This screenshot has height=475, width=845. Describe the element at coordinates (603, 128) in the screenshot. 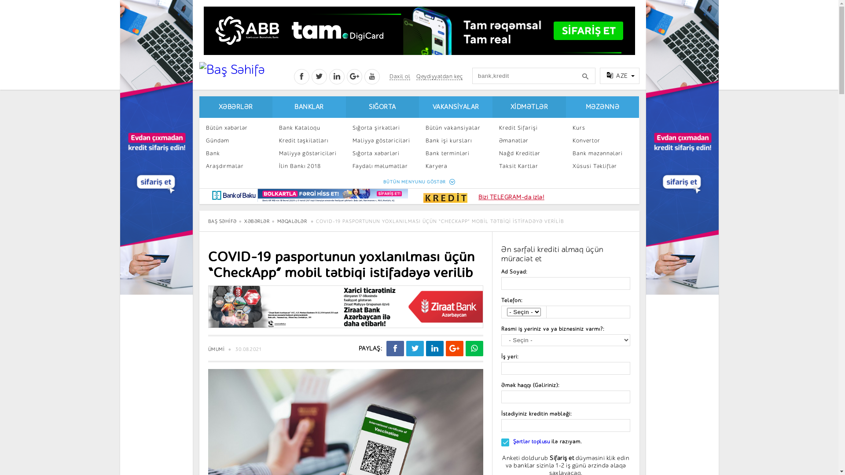

I see `Kurs` at that location.